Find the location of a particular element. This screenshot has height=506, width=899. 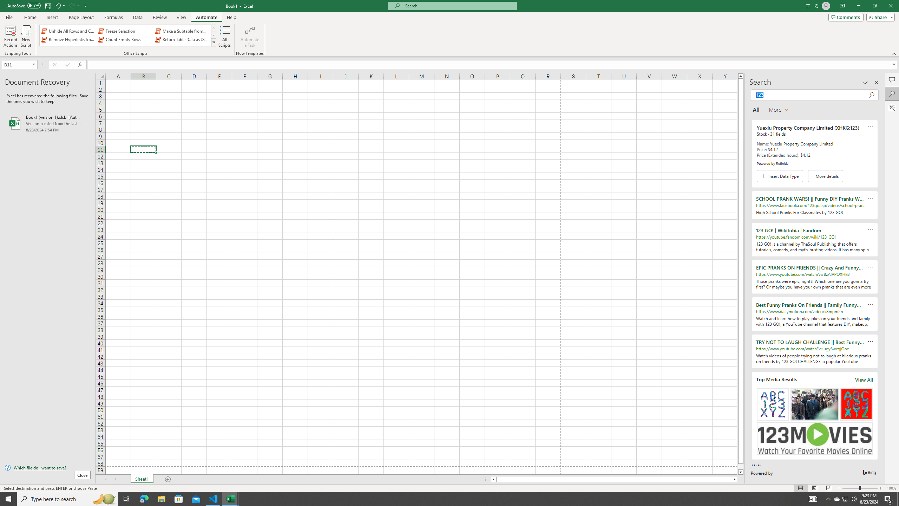

Return Table Data as JSON is located at coordinates (182, 39).